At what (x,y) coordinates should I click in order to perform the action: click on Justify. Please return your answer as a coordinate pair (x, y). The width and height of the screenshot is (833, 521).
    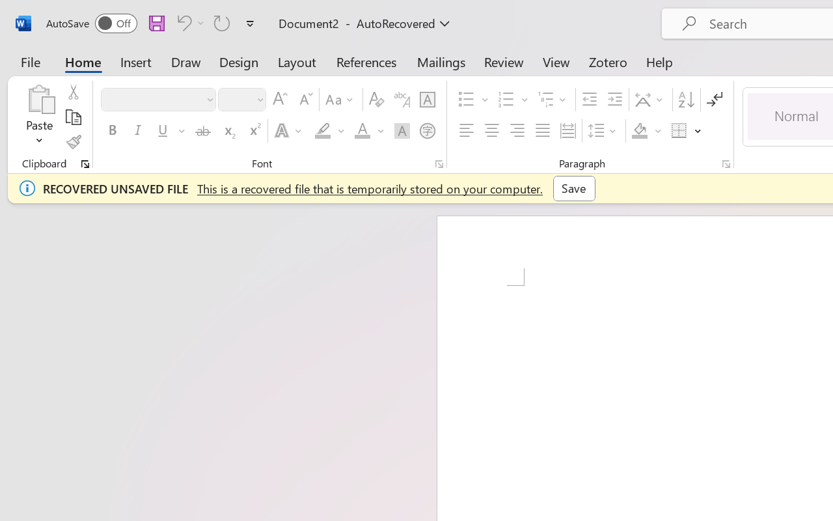
    Looking at the image, I should click on (543, 131).